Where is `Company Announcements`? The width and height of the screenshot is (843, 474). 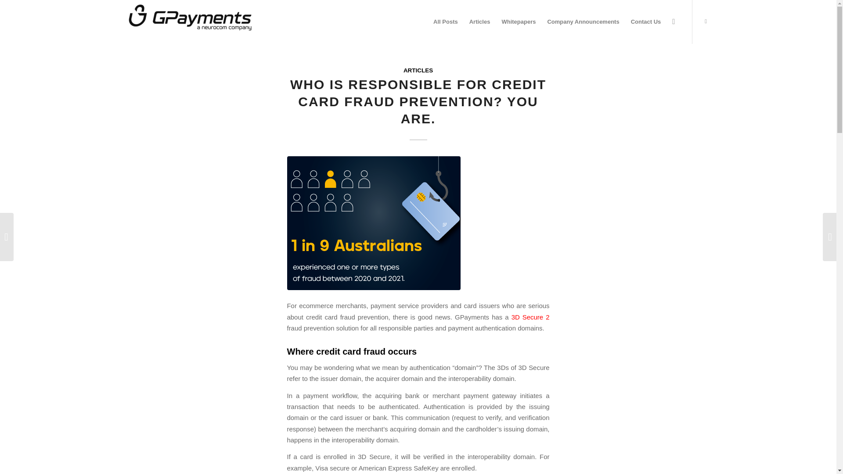 Company Announcements is located at coordinates (583, 22).